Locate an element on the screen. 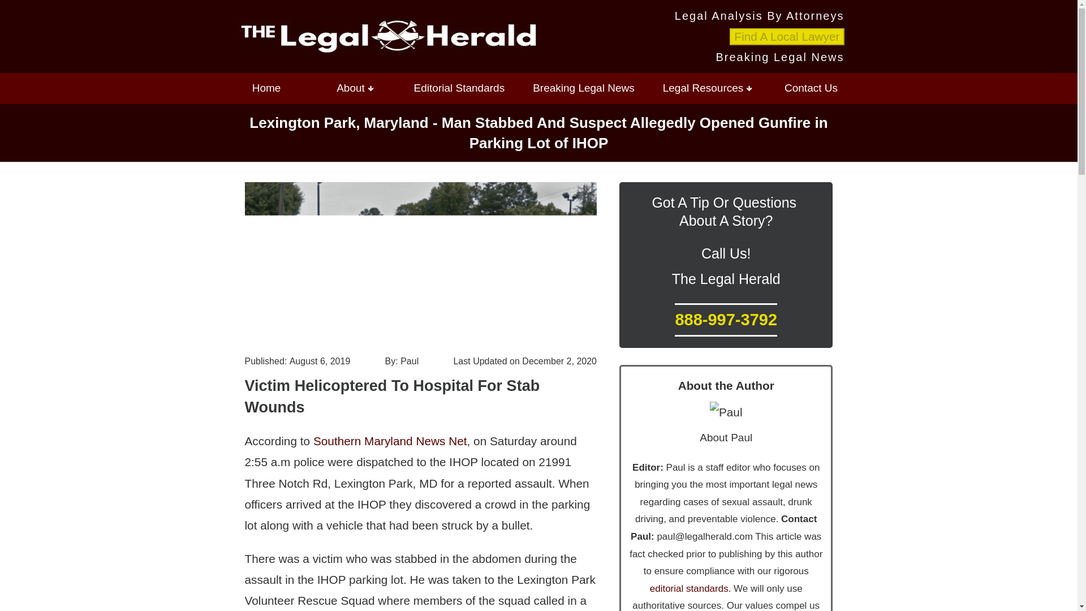 This screenshot has width=1086, height=611. About is located at coordinates (355, 88).